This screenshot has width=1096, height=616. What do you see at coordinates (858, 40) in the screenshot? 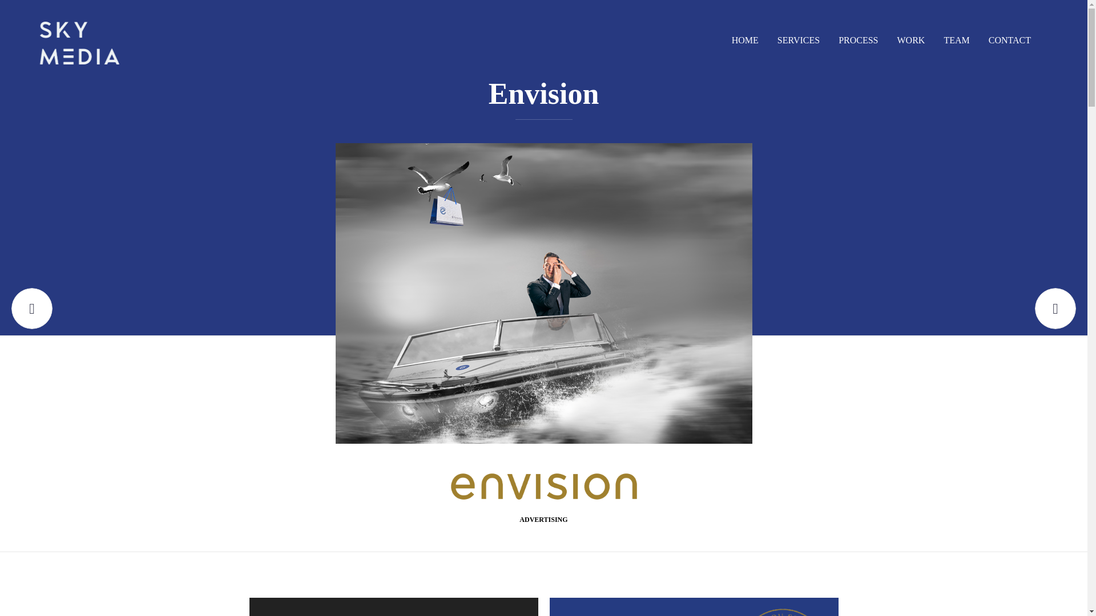
I see `PROCESS` at bounding box center [858, 40].